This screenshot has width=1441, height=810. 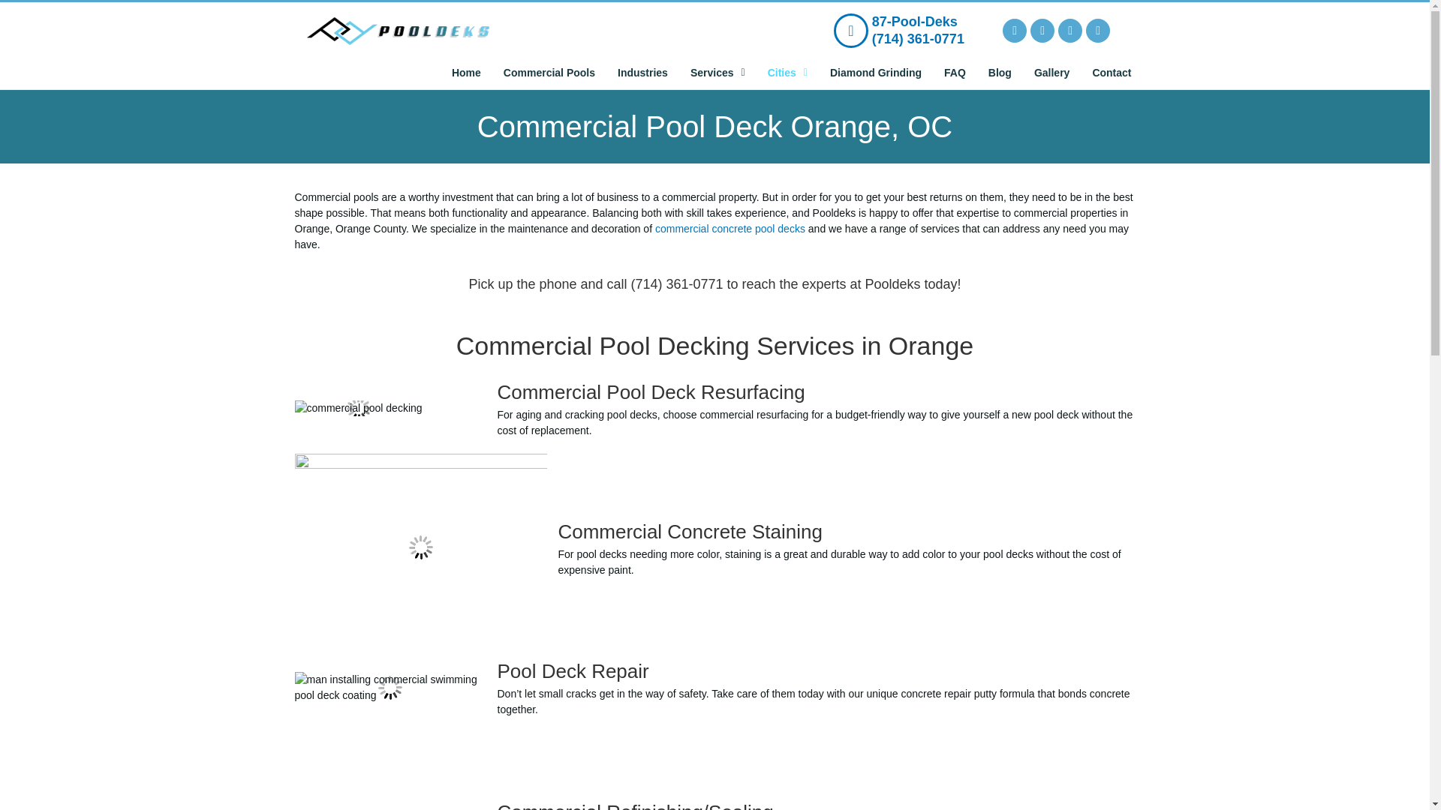 I want to click on Youtube, so click(x=1069, y=30).